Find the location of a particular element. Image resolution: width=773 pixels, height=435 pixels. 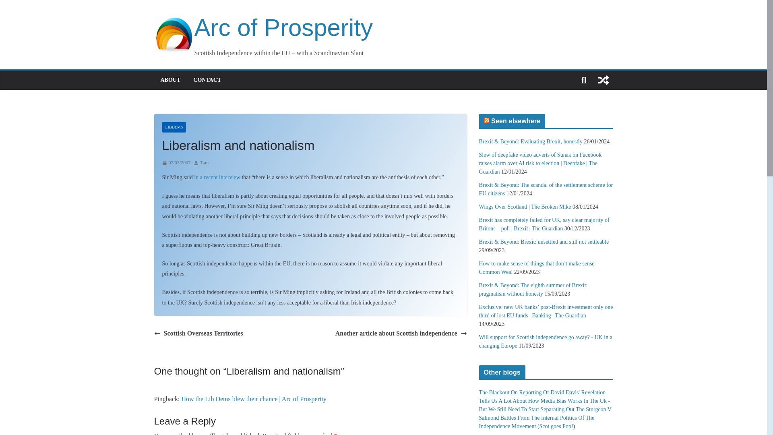

Arc of Prosperity is located at coordinates (263, 27).